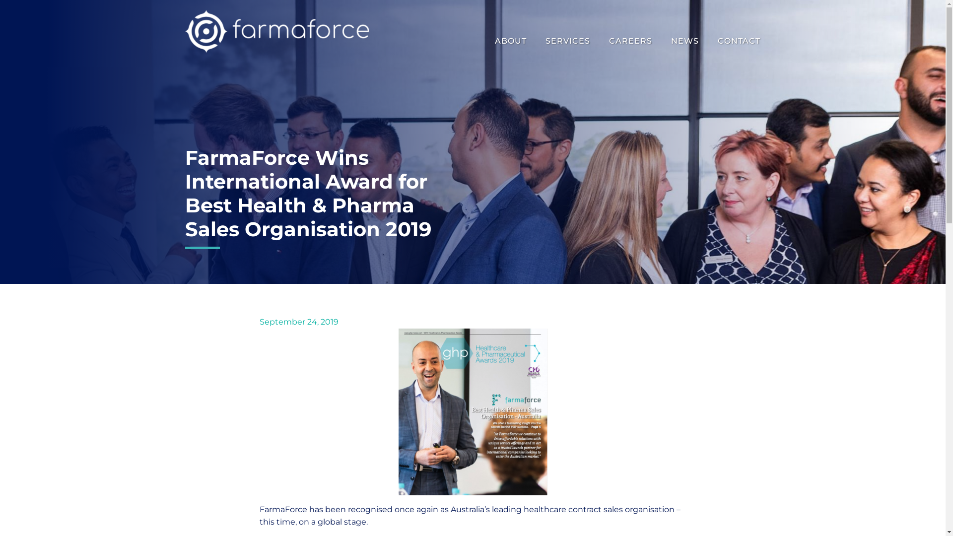 Image resolution: width=953 pixels, height=536 pixels. Describe the element at coordinates (568, 41) in the screenshot. I see `SERVICES` at that location.